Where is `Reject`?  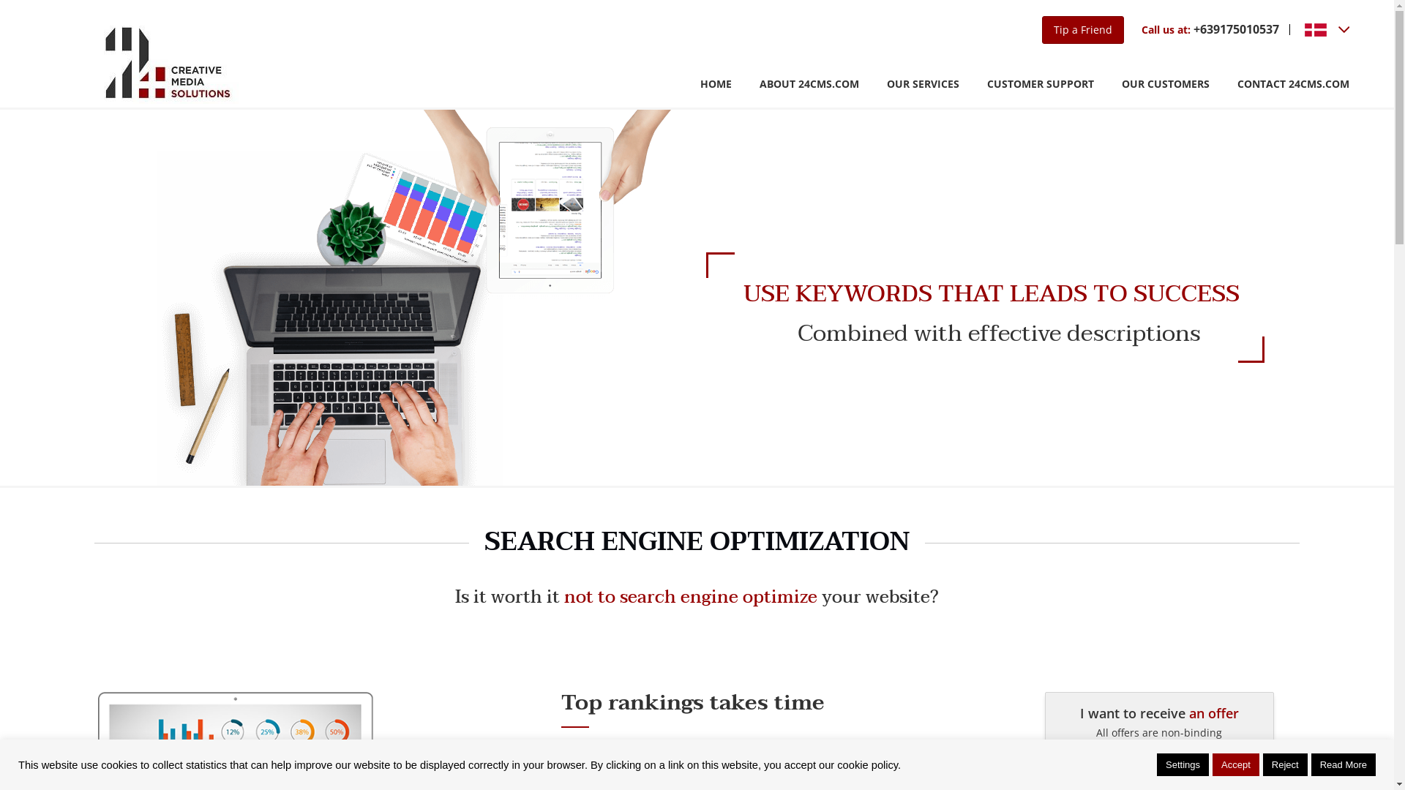
Reject is located at coordinates (1285, 765).